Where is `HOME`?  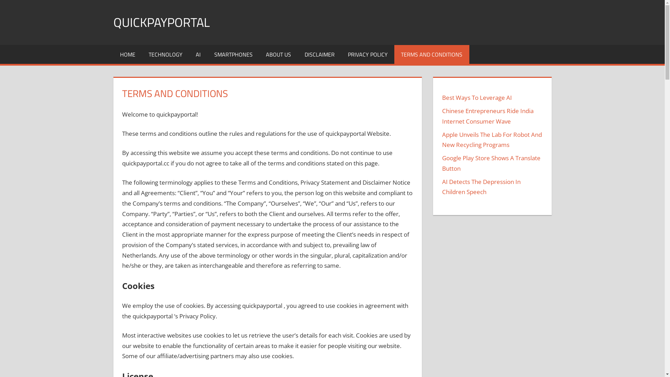
HOME is located at coordinates (127, 54).